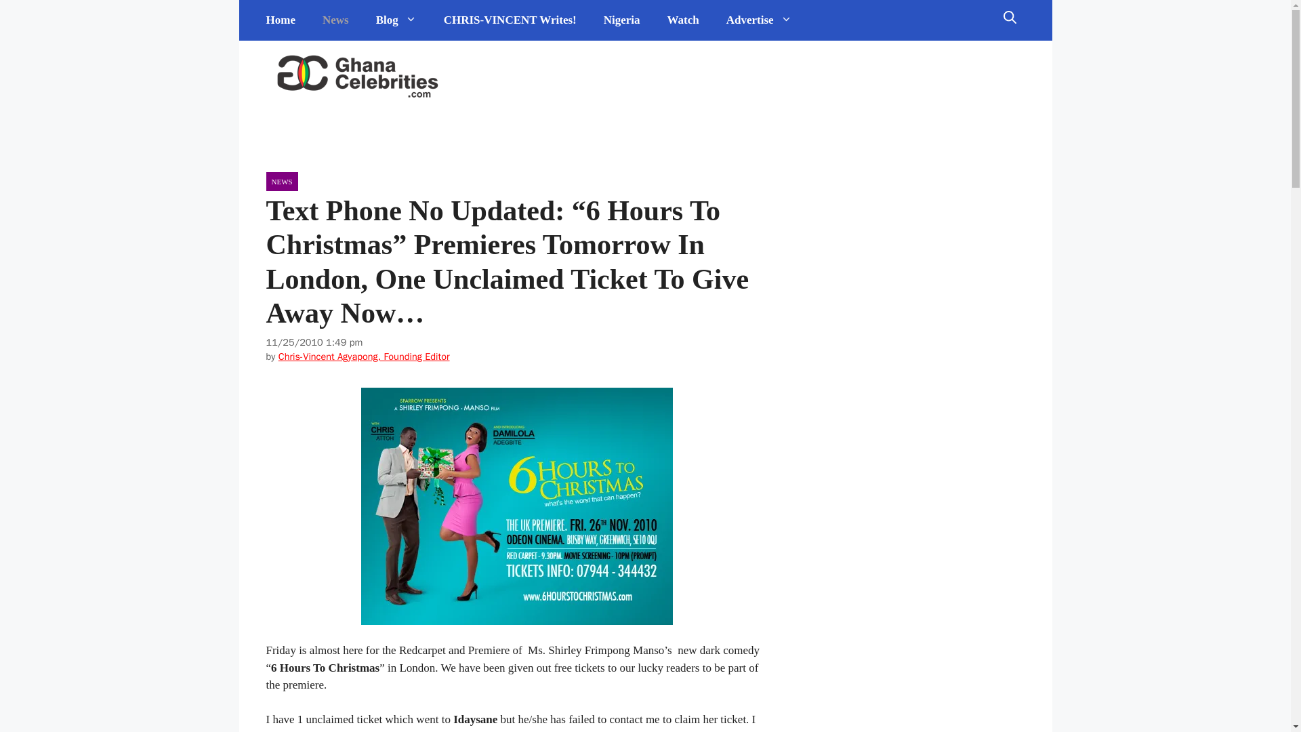 The image size is (1301, 732). I want to click on CHRIS-VINCENT Writes!, so click(510, 20).